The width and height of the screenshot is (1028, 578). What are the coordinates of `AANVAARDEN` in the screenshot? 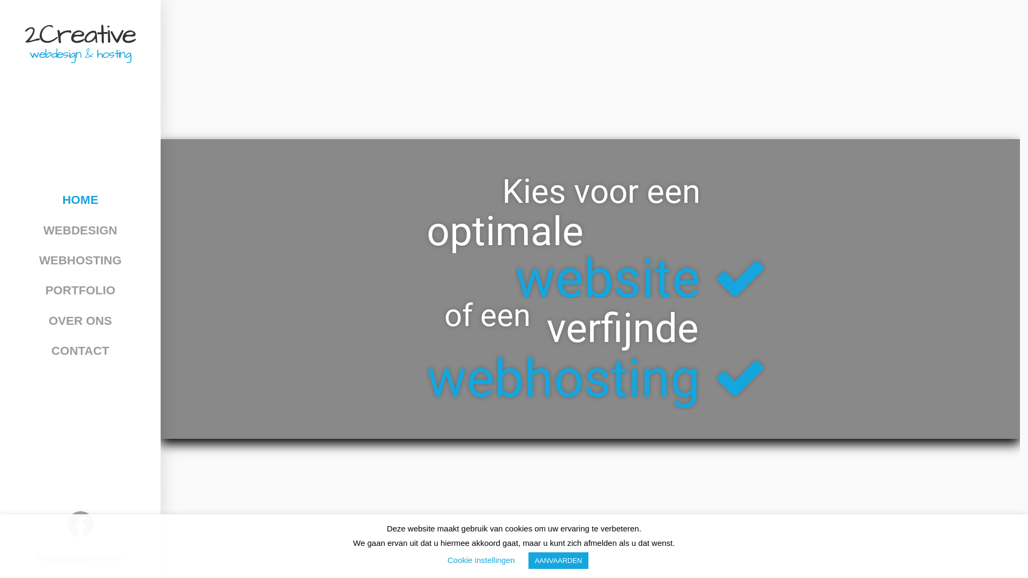 It's located at (559, 561).